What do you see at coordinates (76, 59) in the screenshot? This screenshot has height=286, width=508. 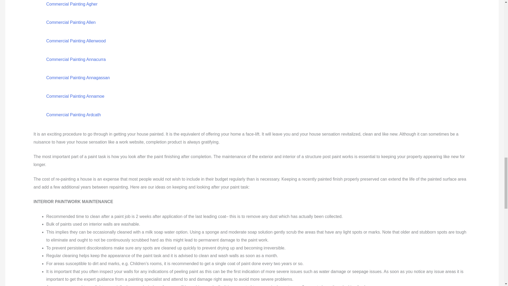 I see `Commercial Painting Annacurra` at bounding box center [76, 59].